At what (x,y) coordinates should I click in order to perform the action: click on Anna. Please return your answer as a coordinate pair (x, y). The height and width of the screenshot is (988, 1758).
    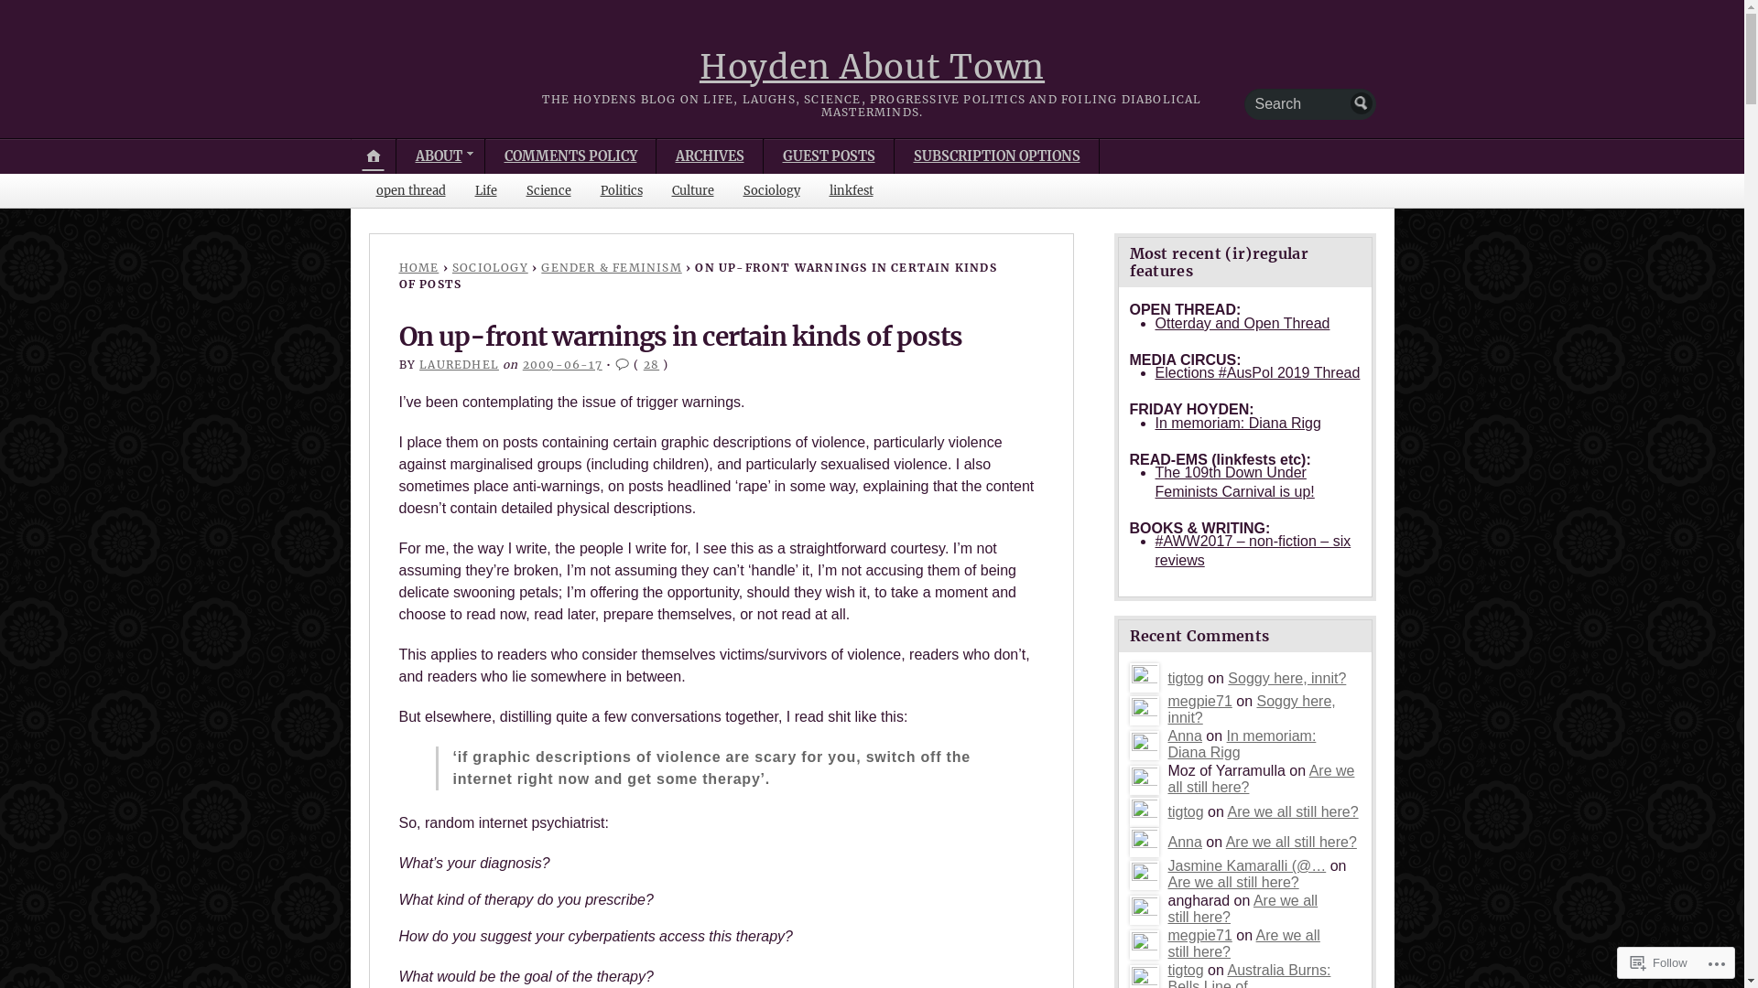
    Looking at the image, I should click on (1185, 736).